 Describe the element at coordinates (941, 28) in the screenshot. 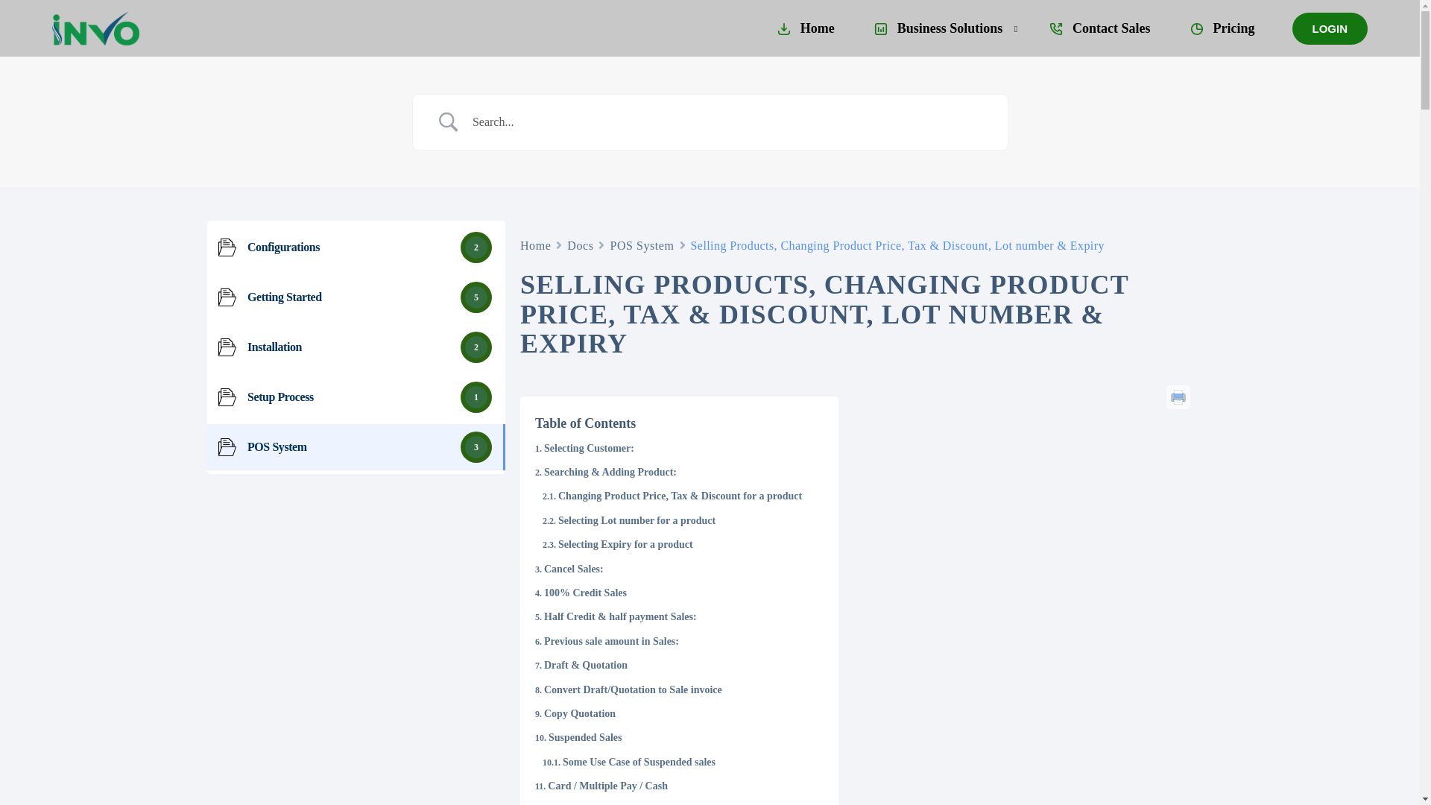

I see `Business Solutions` at that location.